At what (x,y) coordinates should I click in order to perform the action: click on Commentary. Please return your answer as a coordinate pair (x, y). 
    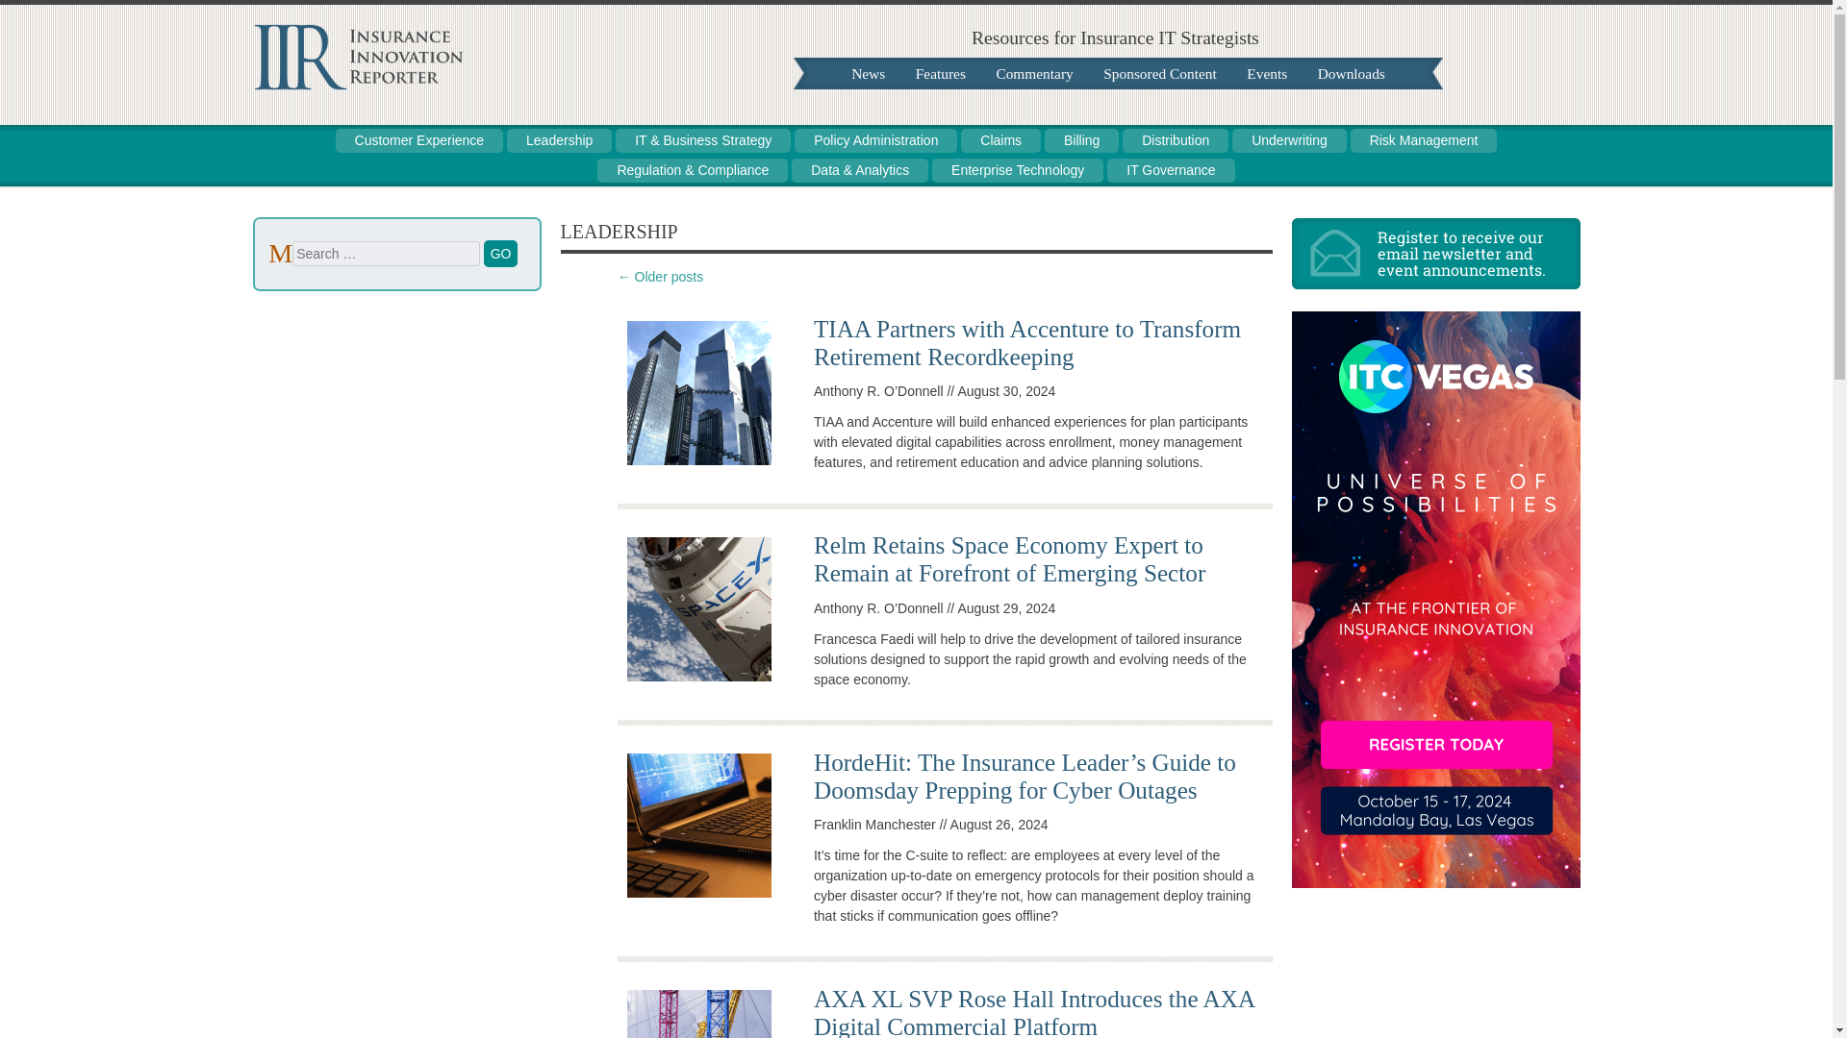
    Looking at the image, I should click on (1033, 73).